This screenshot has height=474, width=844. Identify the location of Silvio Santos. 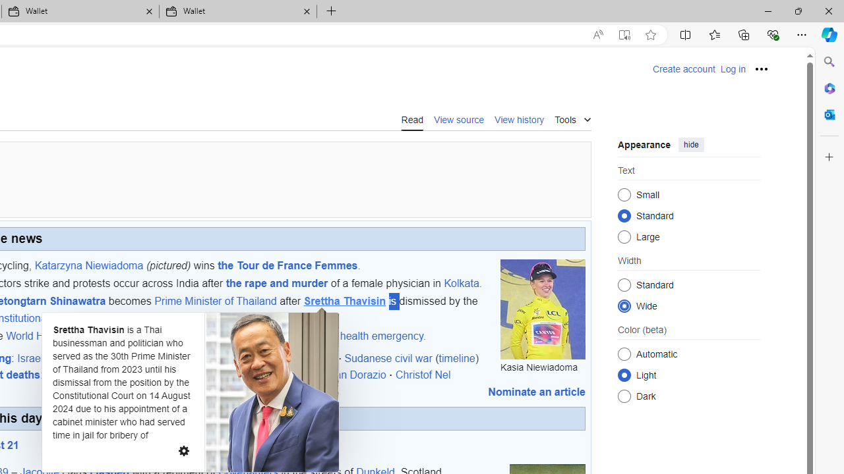
(215, 375).